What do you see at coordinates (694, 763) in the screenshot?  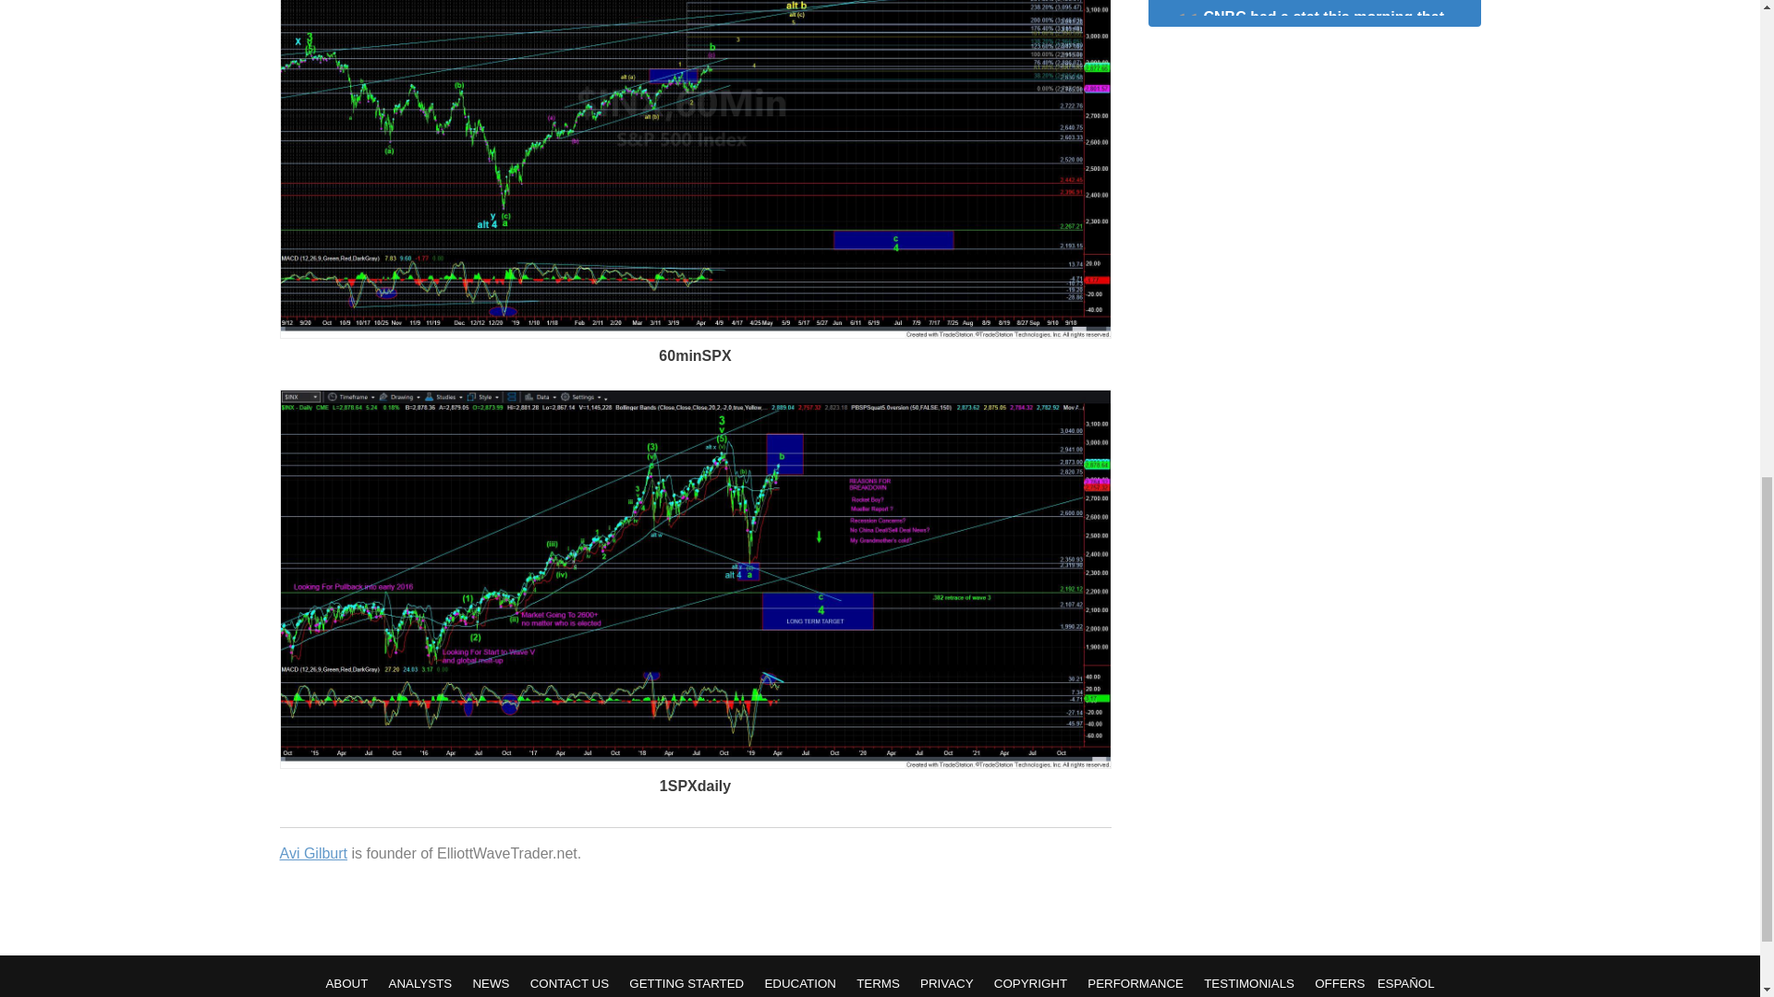 I see `Click to Enlarge` at bounding box center [694, 763].